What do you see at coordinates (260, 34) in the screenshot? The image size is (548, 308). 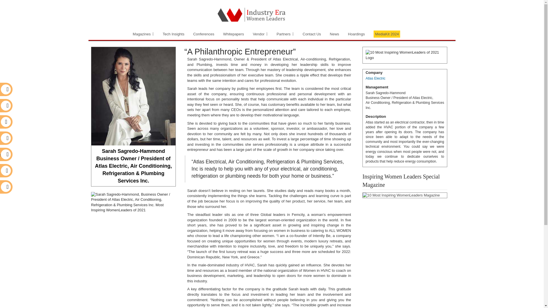 I see `Vendor` at bounding box center [260, 34].